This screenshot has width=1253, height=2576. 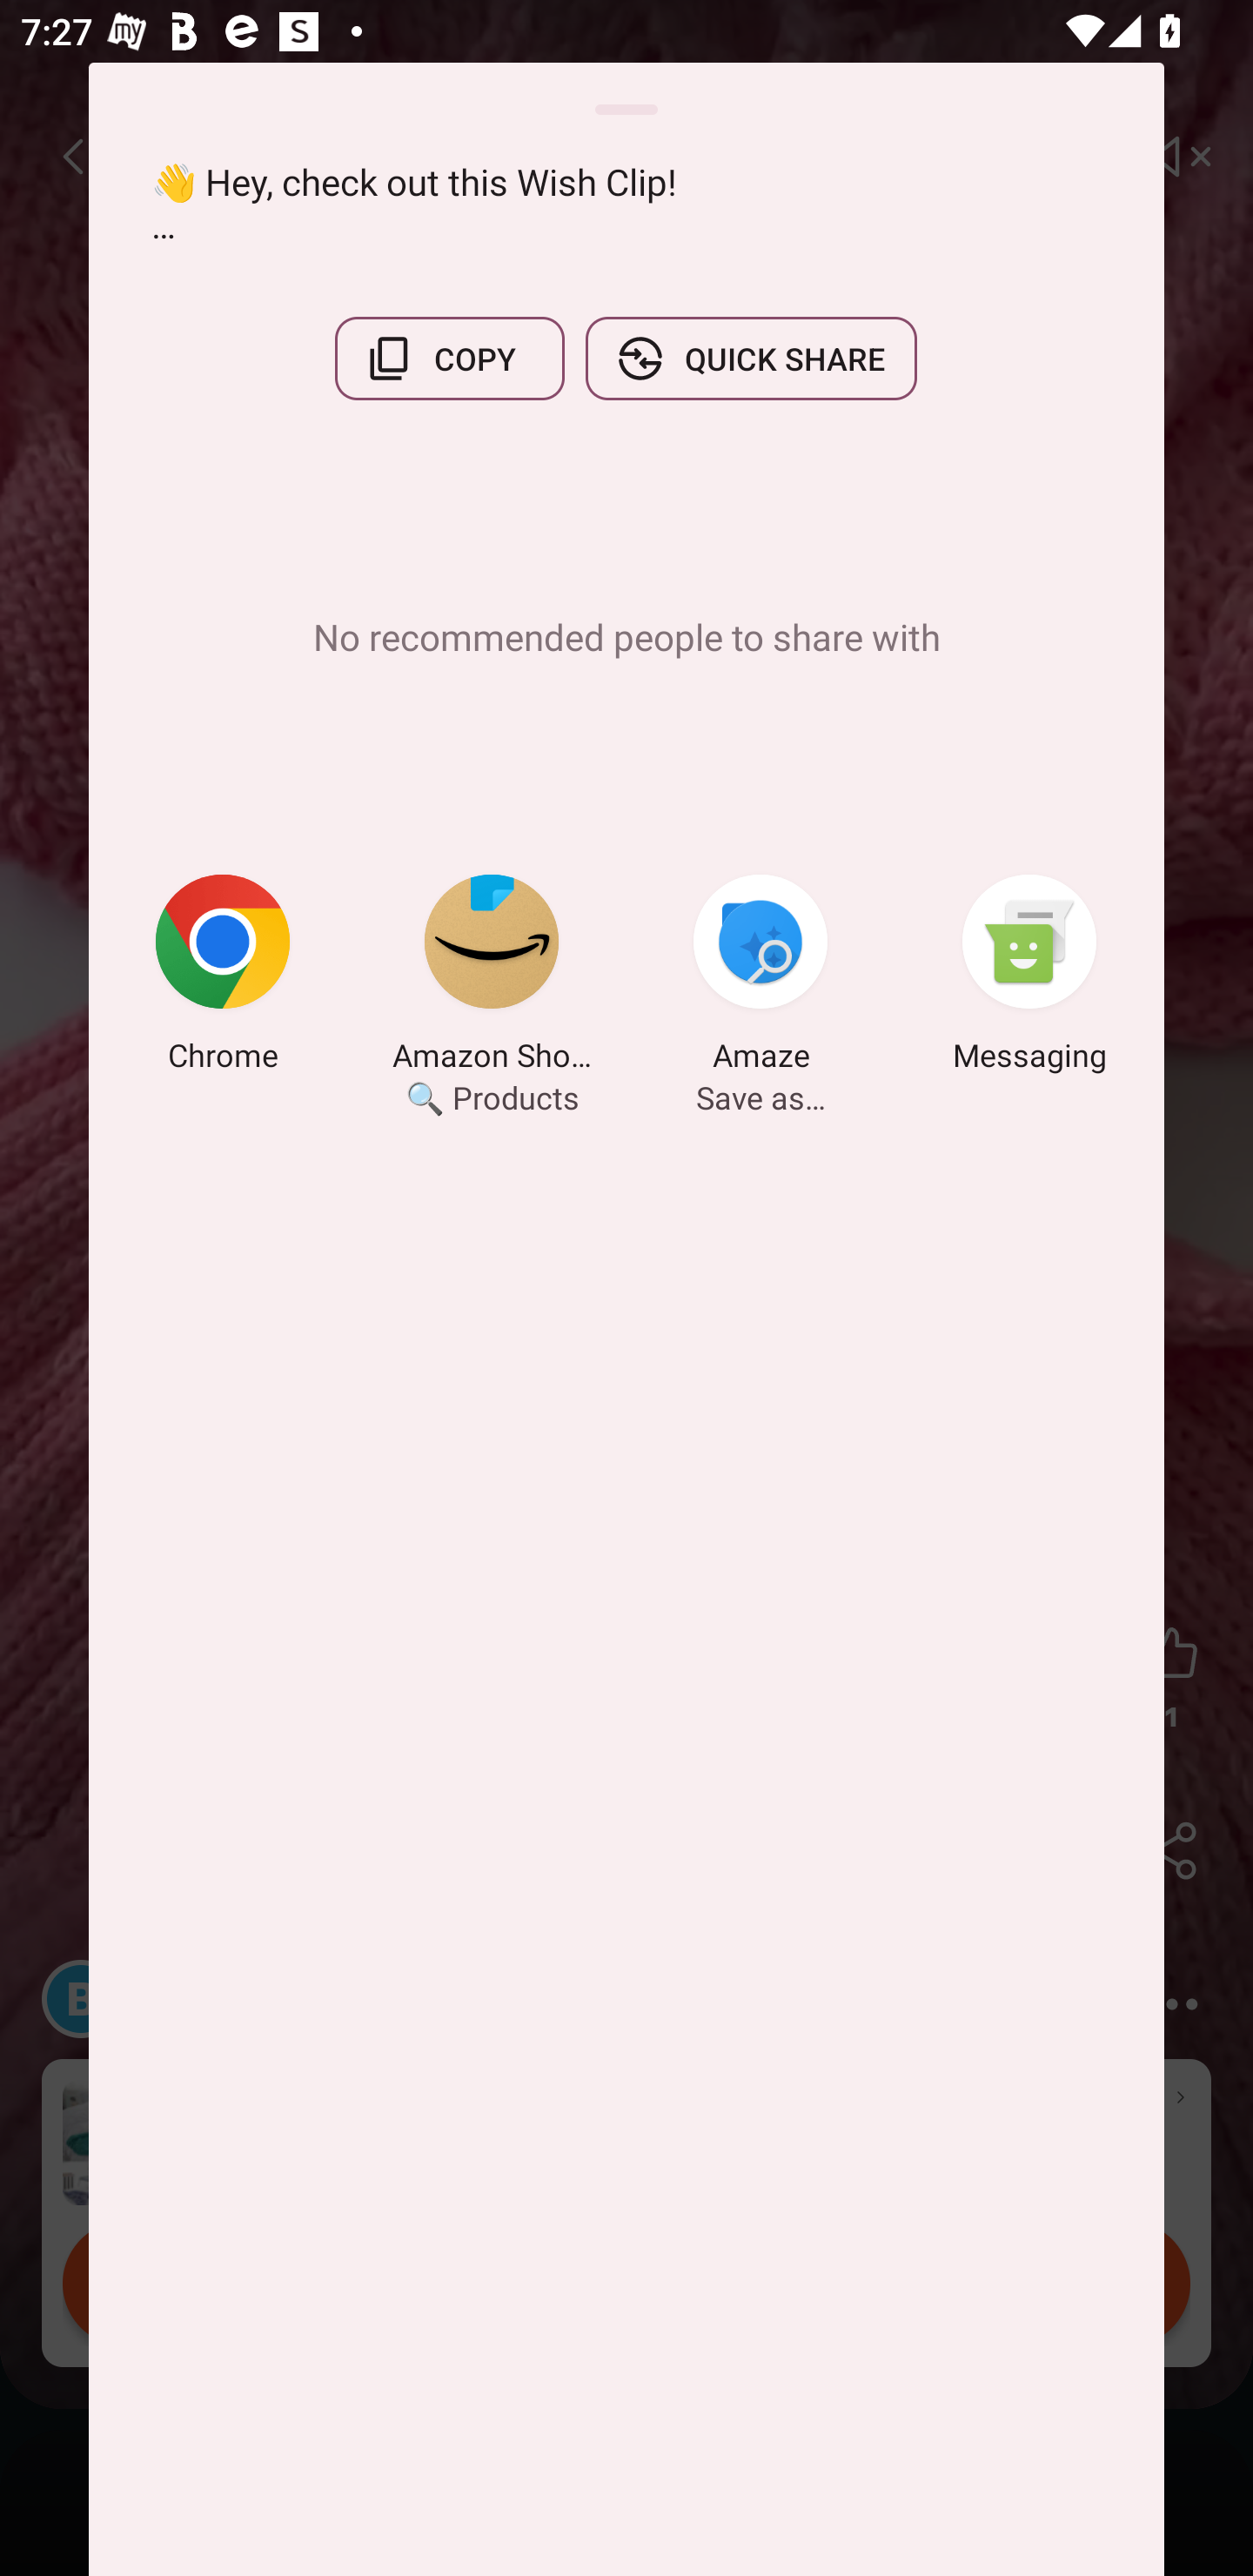 I want to click on QUICK SHARE, so click(x=751, y=359).